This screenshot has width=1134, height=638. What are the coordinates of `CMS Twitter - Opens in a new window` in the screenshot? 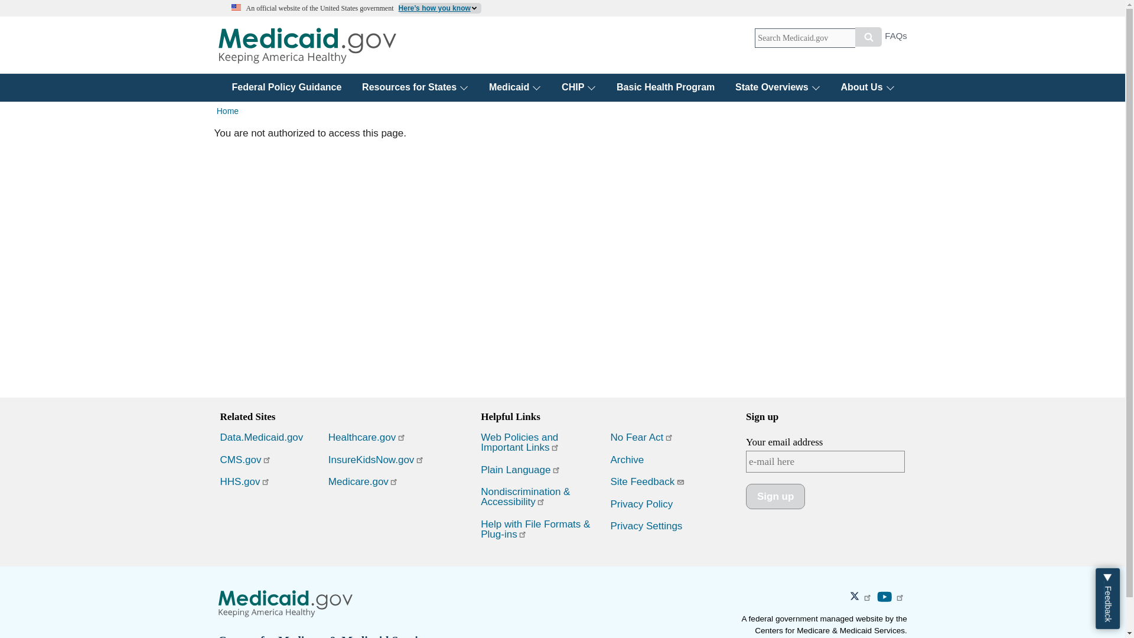 It's located at (863, 597).